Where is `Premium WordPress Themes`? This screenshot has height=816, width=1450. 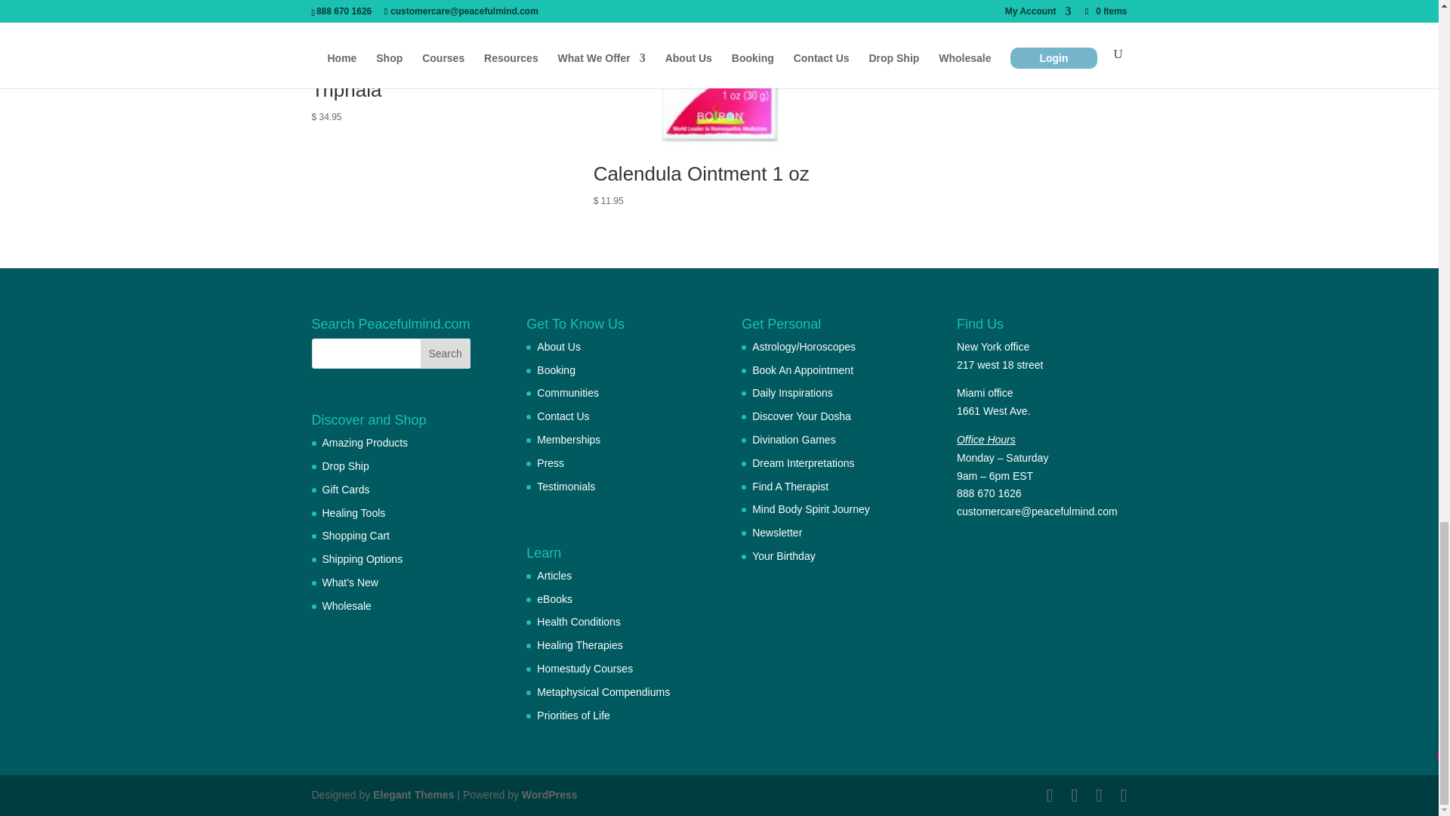
Premium WordPress Themes is located at coordinates (412, 795).